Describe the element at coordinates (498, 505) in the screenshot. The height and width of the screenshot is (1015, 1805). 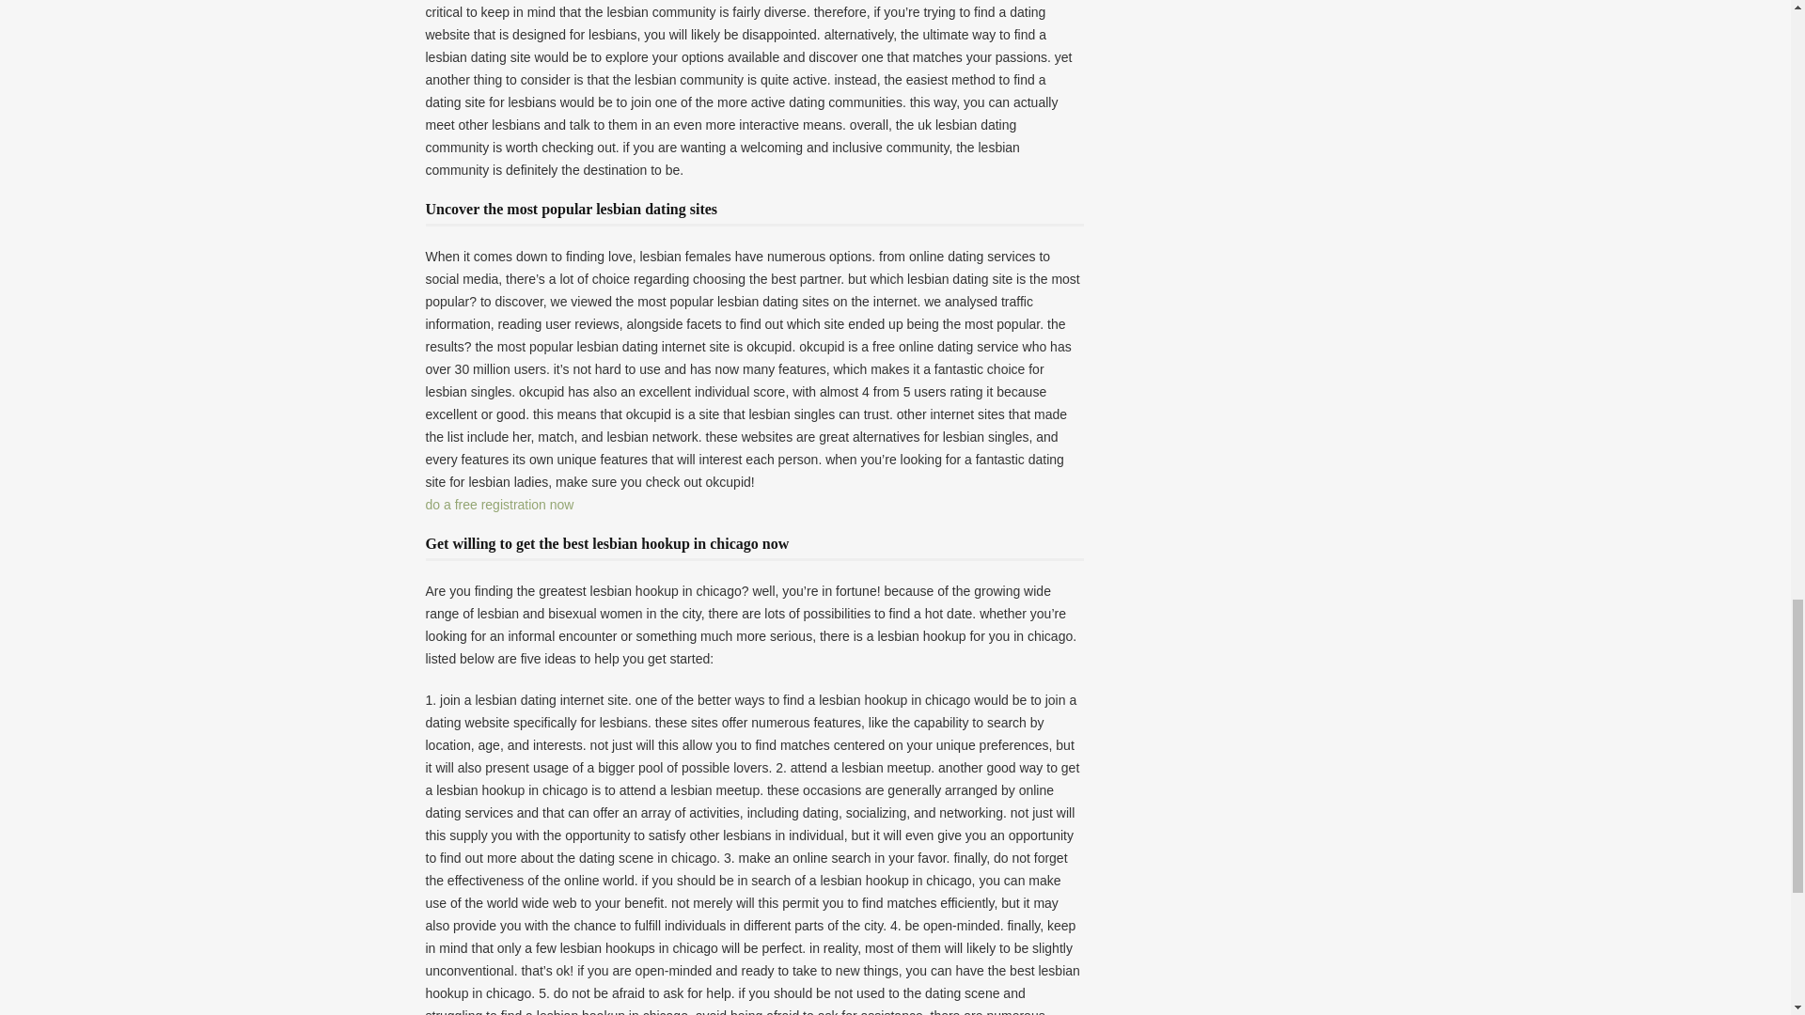
I see `do a free registration now` at that location.